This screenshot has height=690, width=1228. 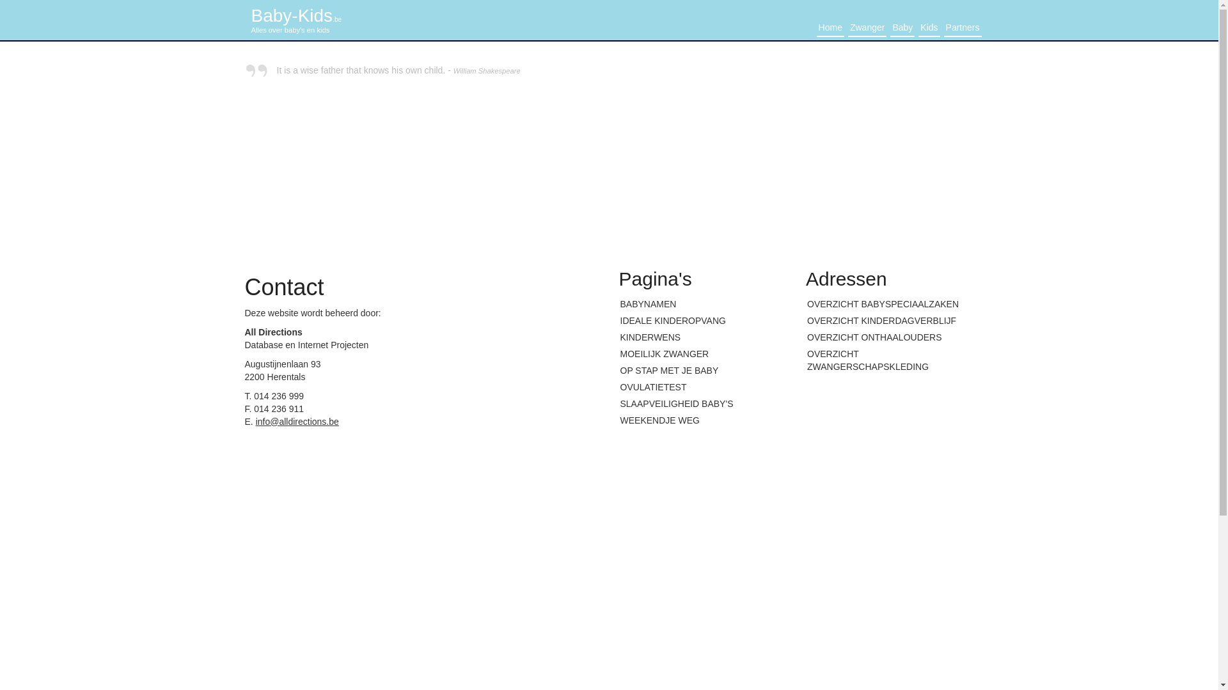 What do you see at coordinates (704, 371) in the screenshot?
I see `OP STAP MET JE BABY` at bounding box center [704, 371].